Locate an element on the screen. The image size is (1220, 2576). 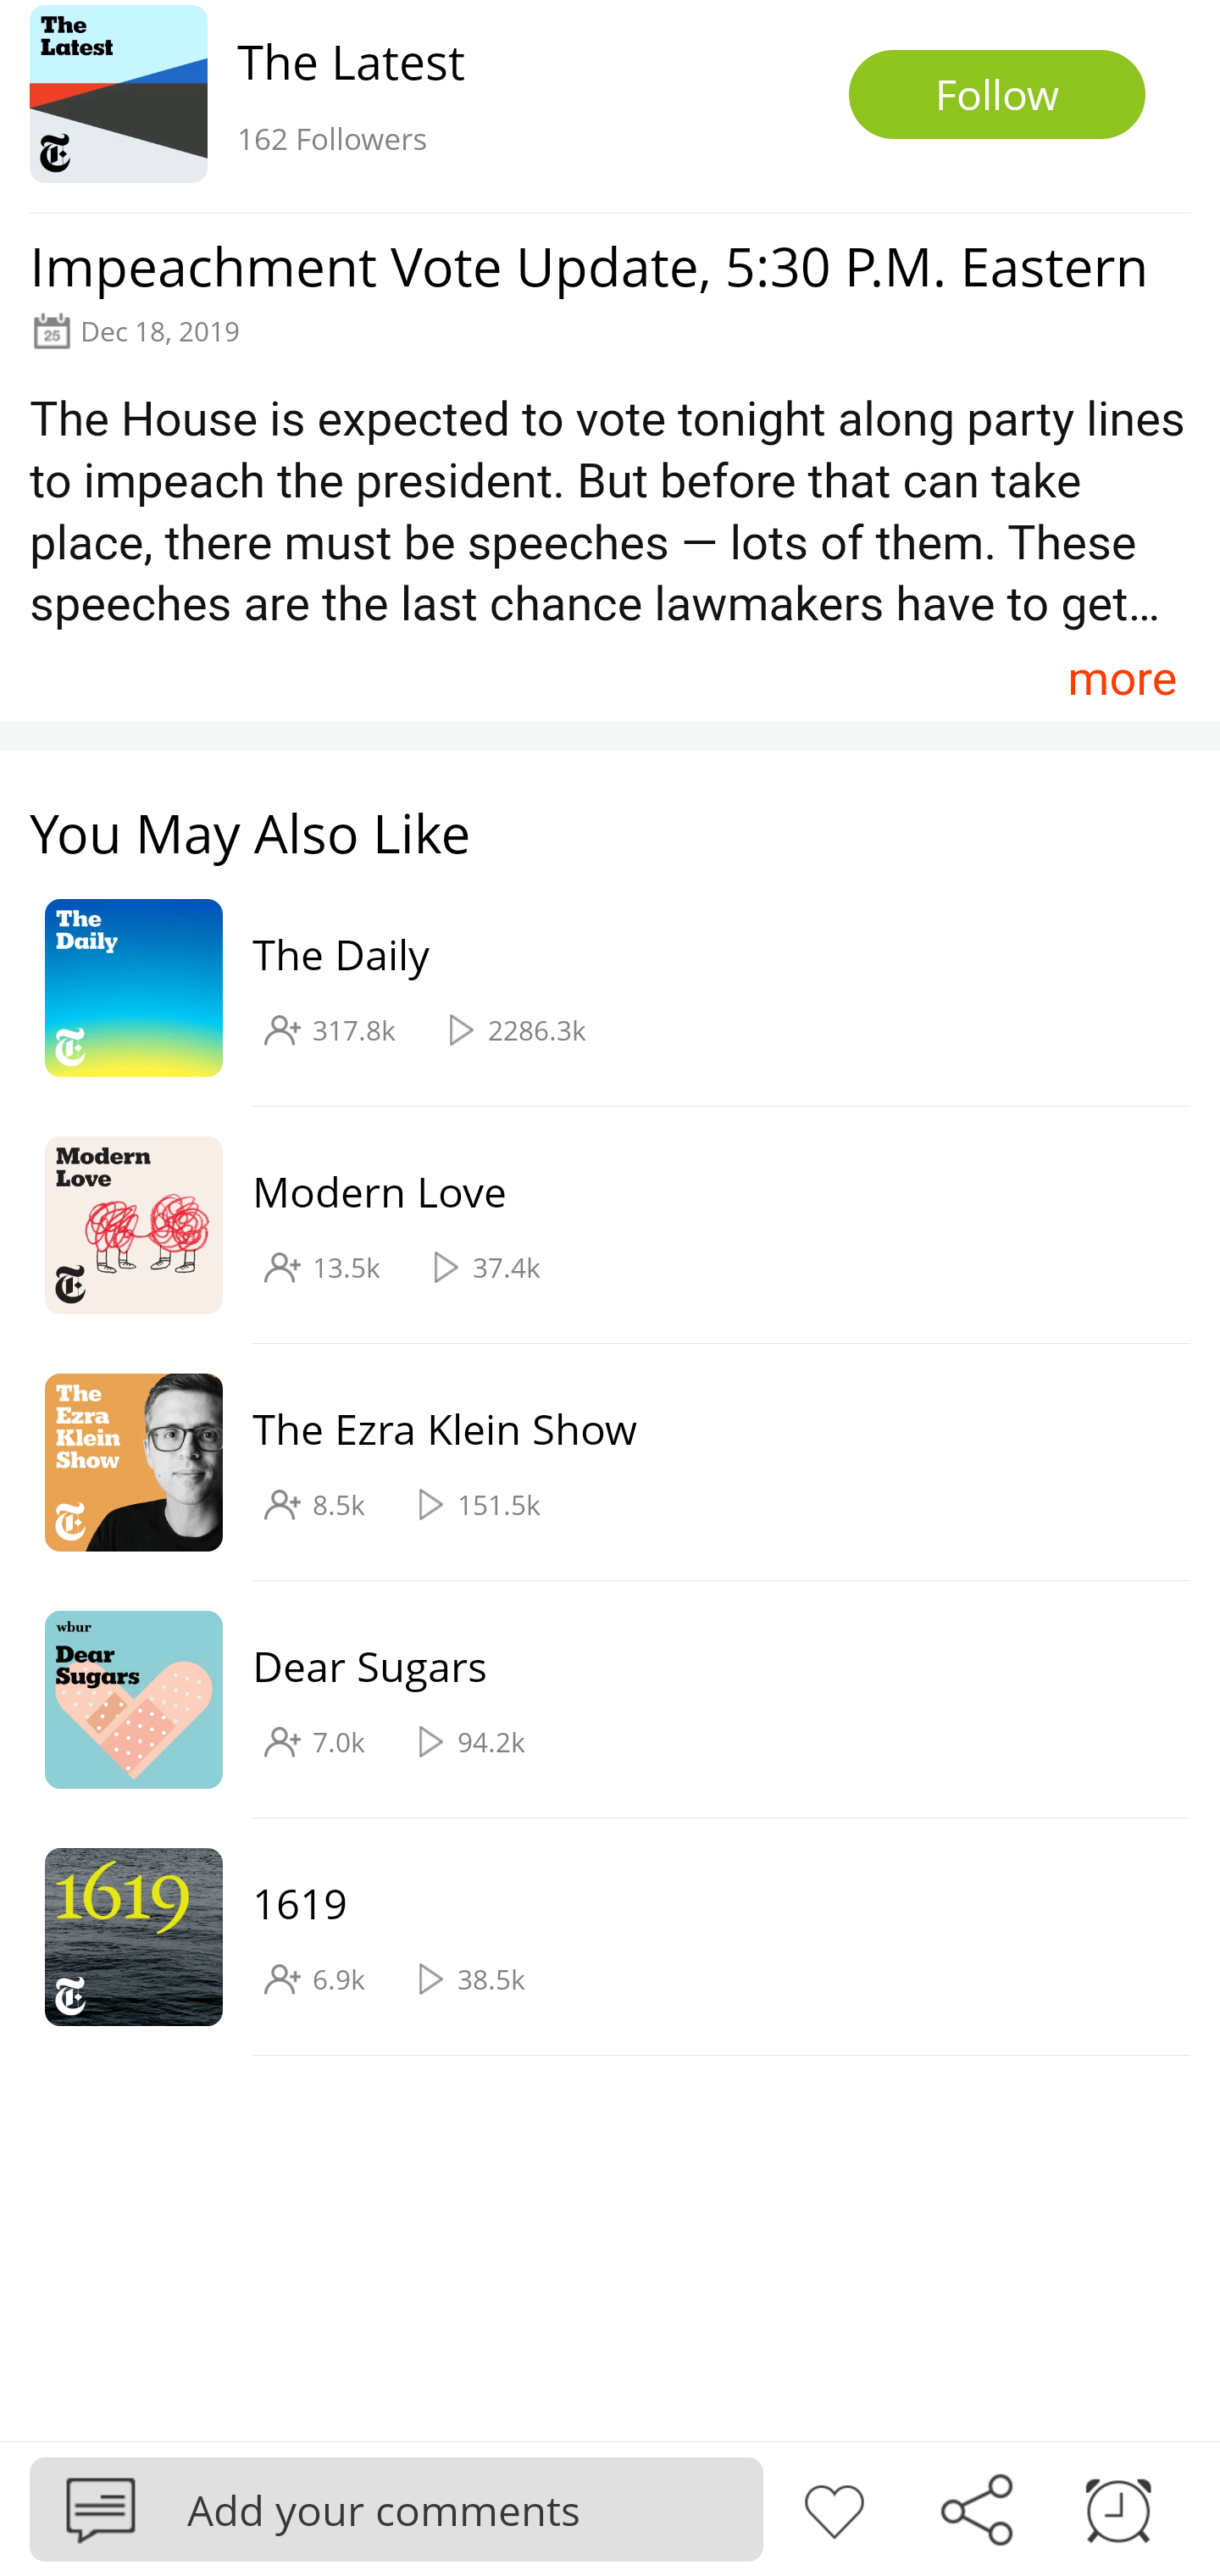
The Ezra Klein Show 8.5k 151.5k is located at coordinates (595, 1463).